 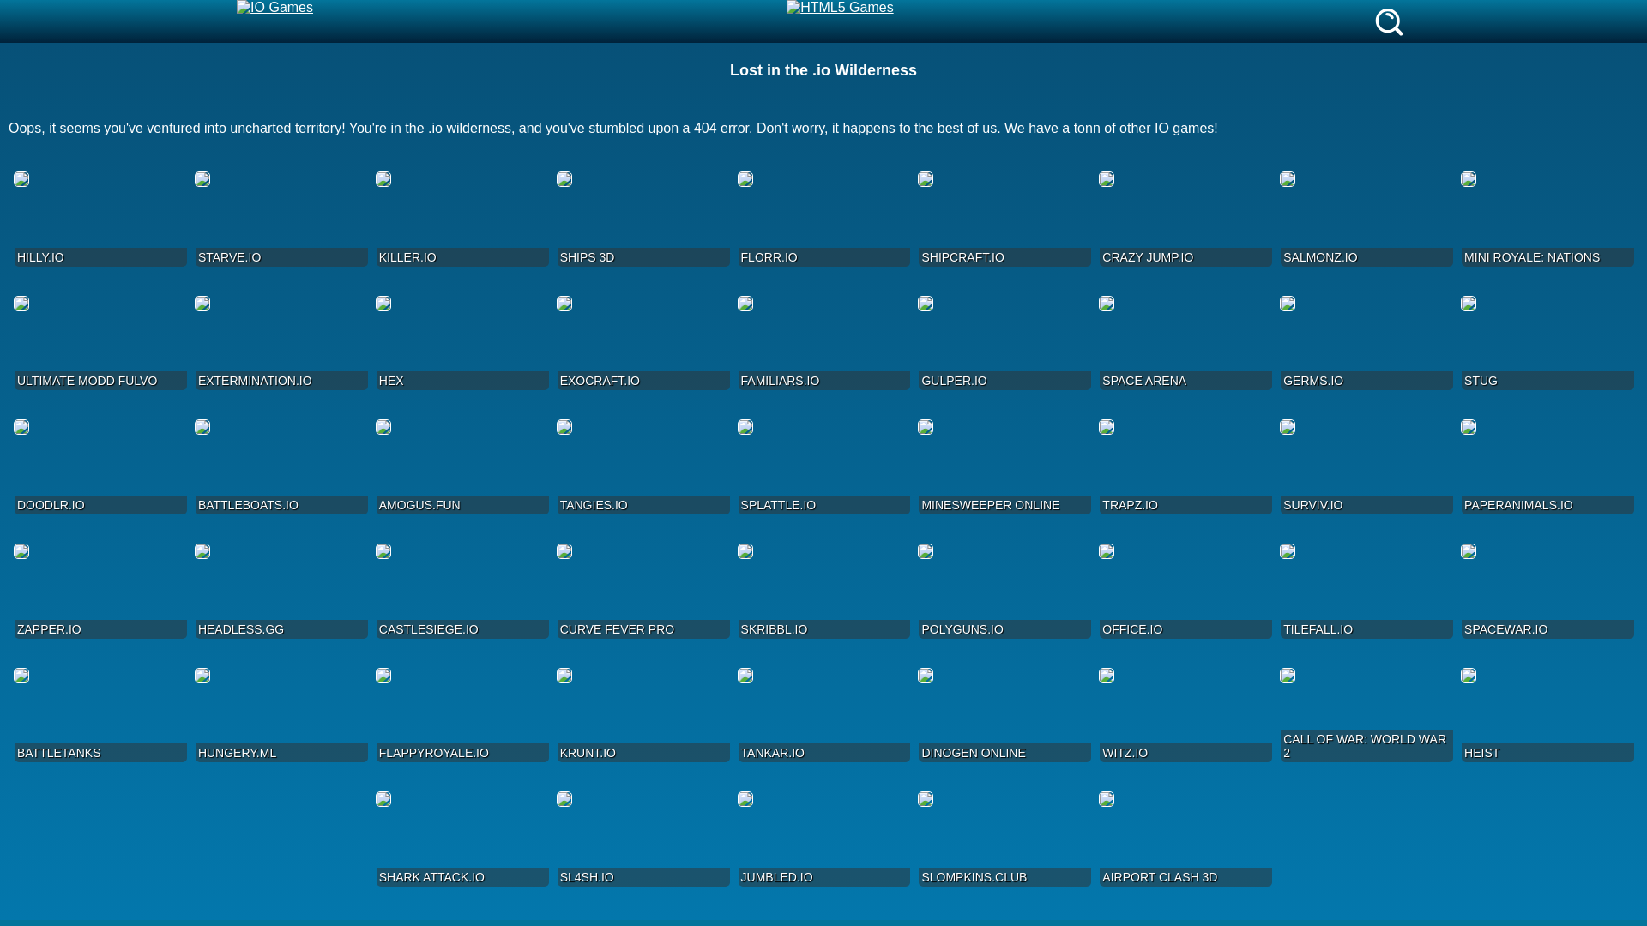 I want to click on SHIPS 3D, so click(x=643, y=220).